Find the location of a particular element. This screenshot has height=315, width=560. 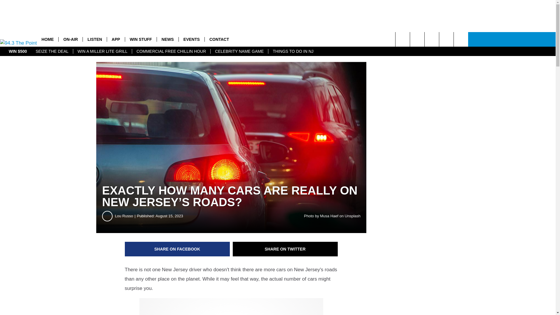

WIN A MILLER LITE GRILL is located at coordinates (102, 51).